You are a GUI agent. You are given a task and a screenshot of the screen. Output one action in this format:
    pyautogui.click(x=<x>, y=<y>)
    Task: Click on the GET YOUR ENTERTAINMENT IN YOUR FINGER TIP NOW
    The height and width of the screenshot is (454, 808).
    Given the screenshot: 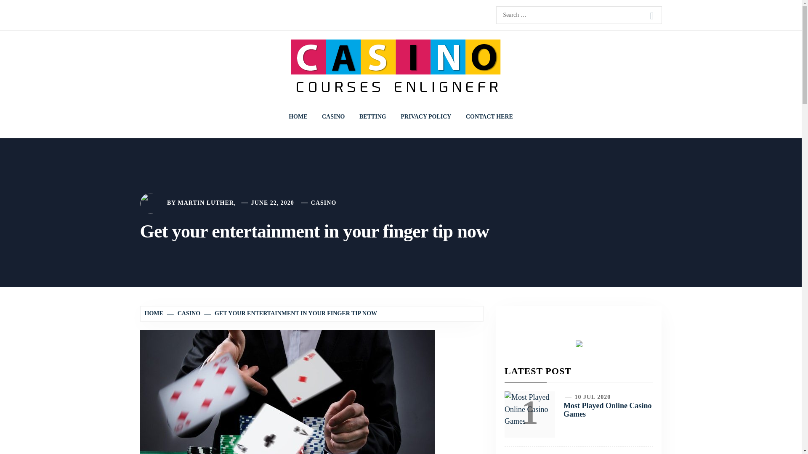 What is the action you would take?
    pyautogui.click(x=291, y=313)
    